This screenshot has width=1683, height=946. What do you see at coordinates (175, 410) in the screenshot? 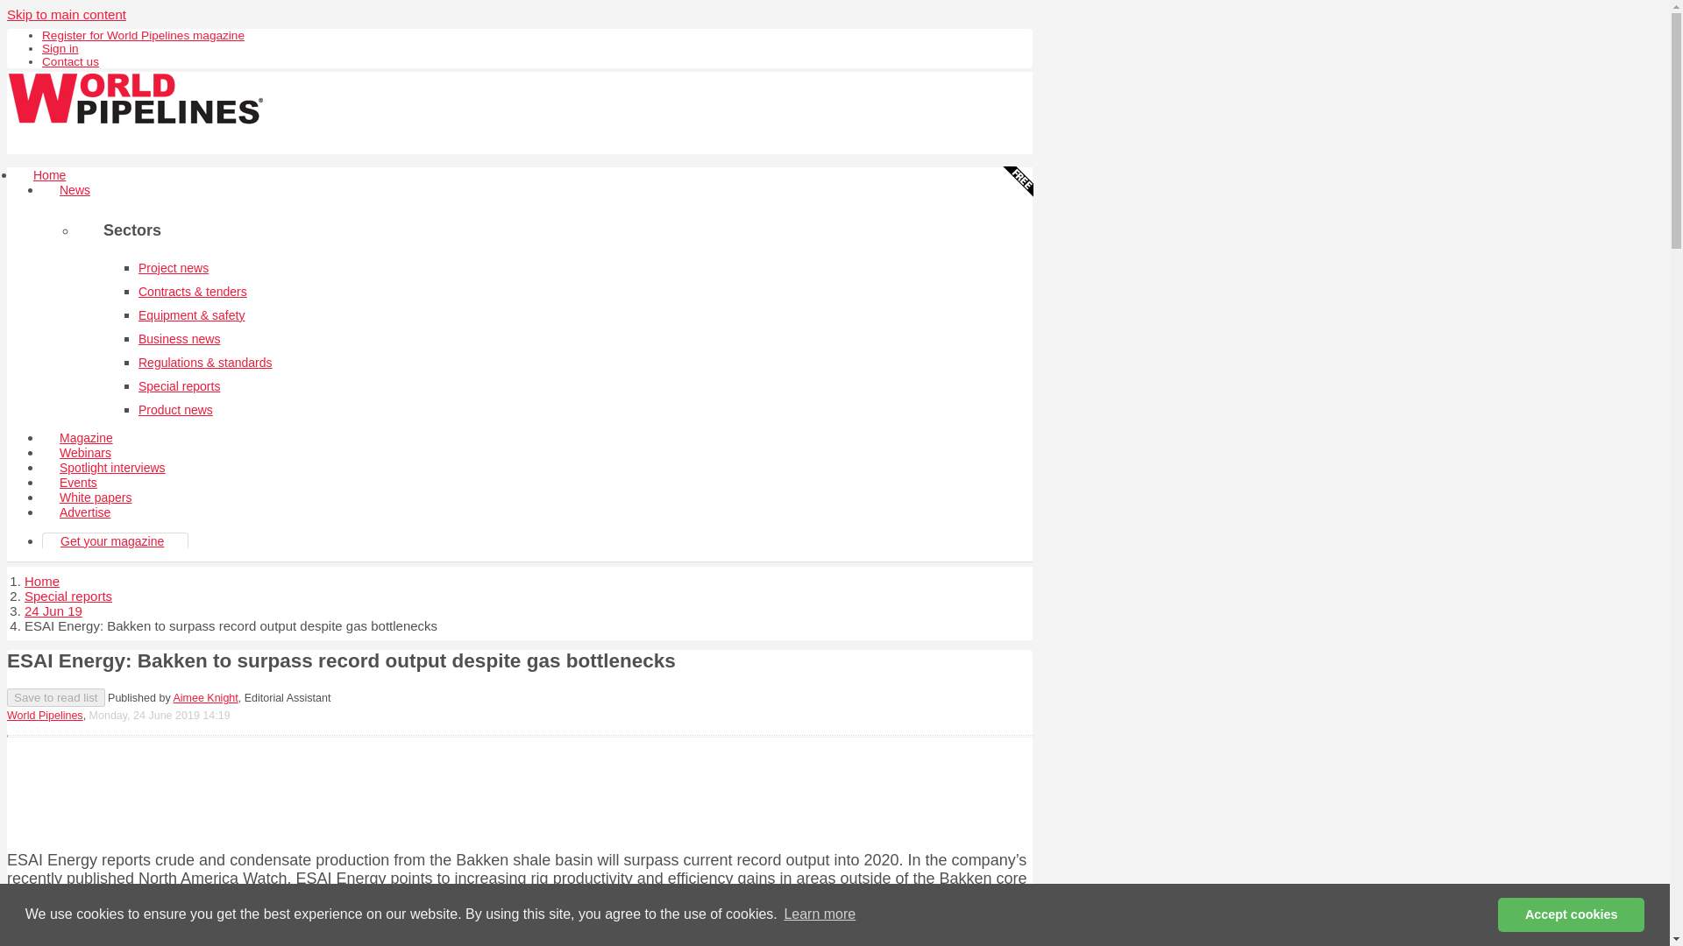
I see `Product news` at bounding box center [175, 410].